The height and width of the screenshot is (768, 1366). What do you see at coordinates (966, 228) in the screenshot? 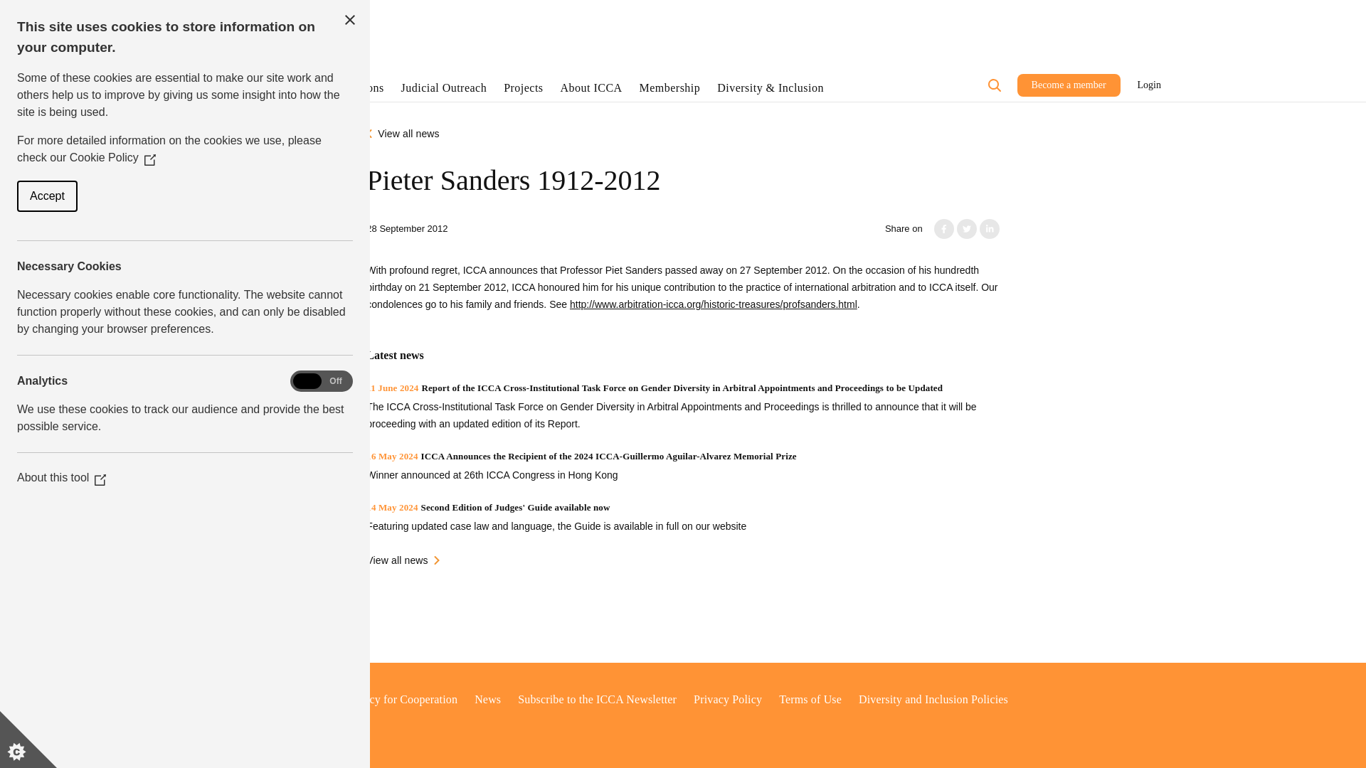
I see `Twitter` at bounding box center [966, 228].